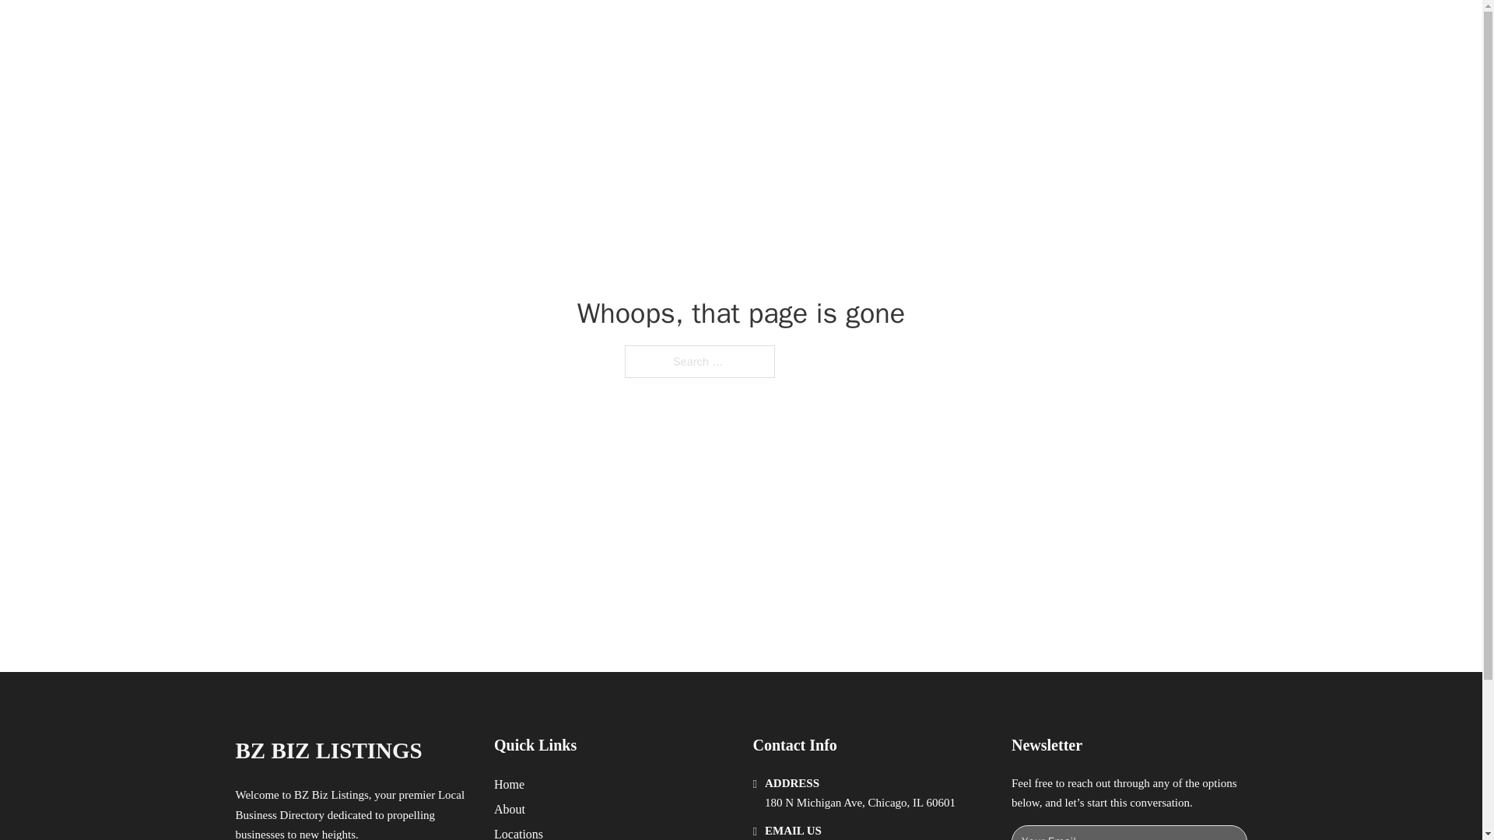 Image resolution: width=1494 pixels, height=840 pixels. Describe the element at coordinates (509, 784) in the screenshot. I see `Home` at that location.